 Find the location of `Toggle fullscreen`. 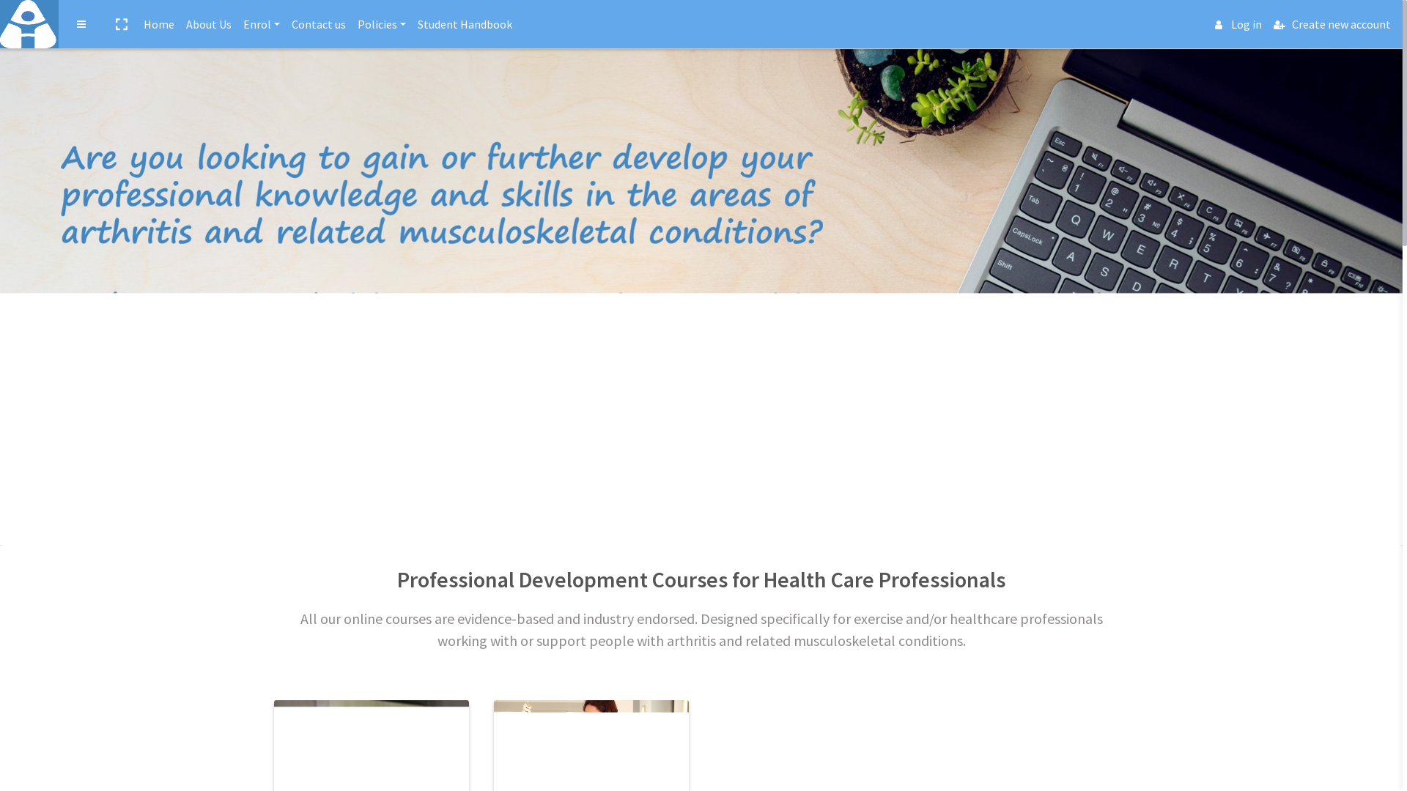

Toggle fullscreen is located at coordinates (121, 24).